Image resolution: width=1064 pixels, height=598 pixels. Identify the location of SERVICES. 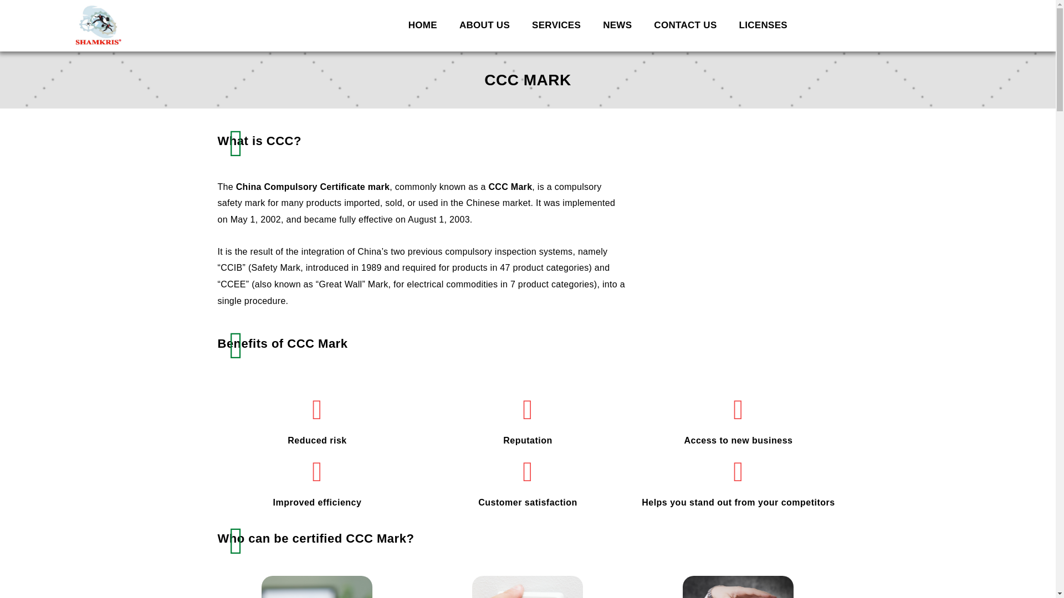
(556, 25).